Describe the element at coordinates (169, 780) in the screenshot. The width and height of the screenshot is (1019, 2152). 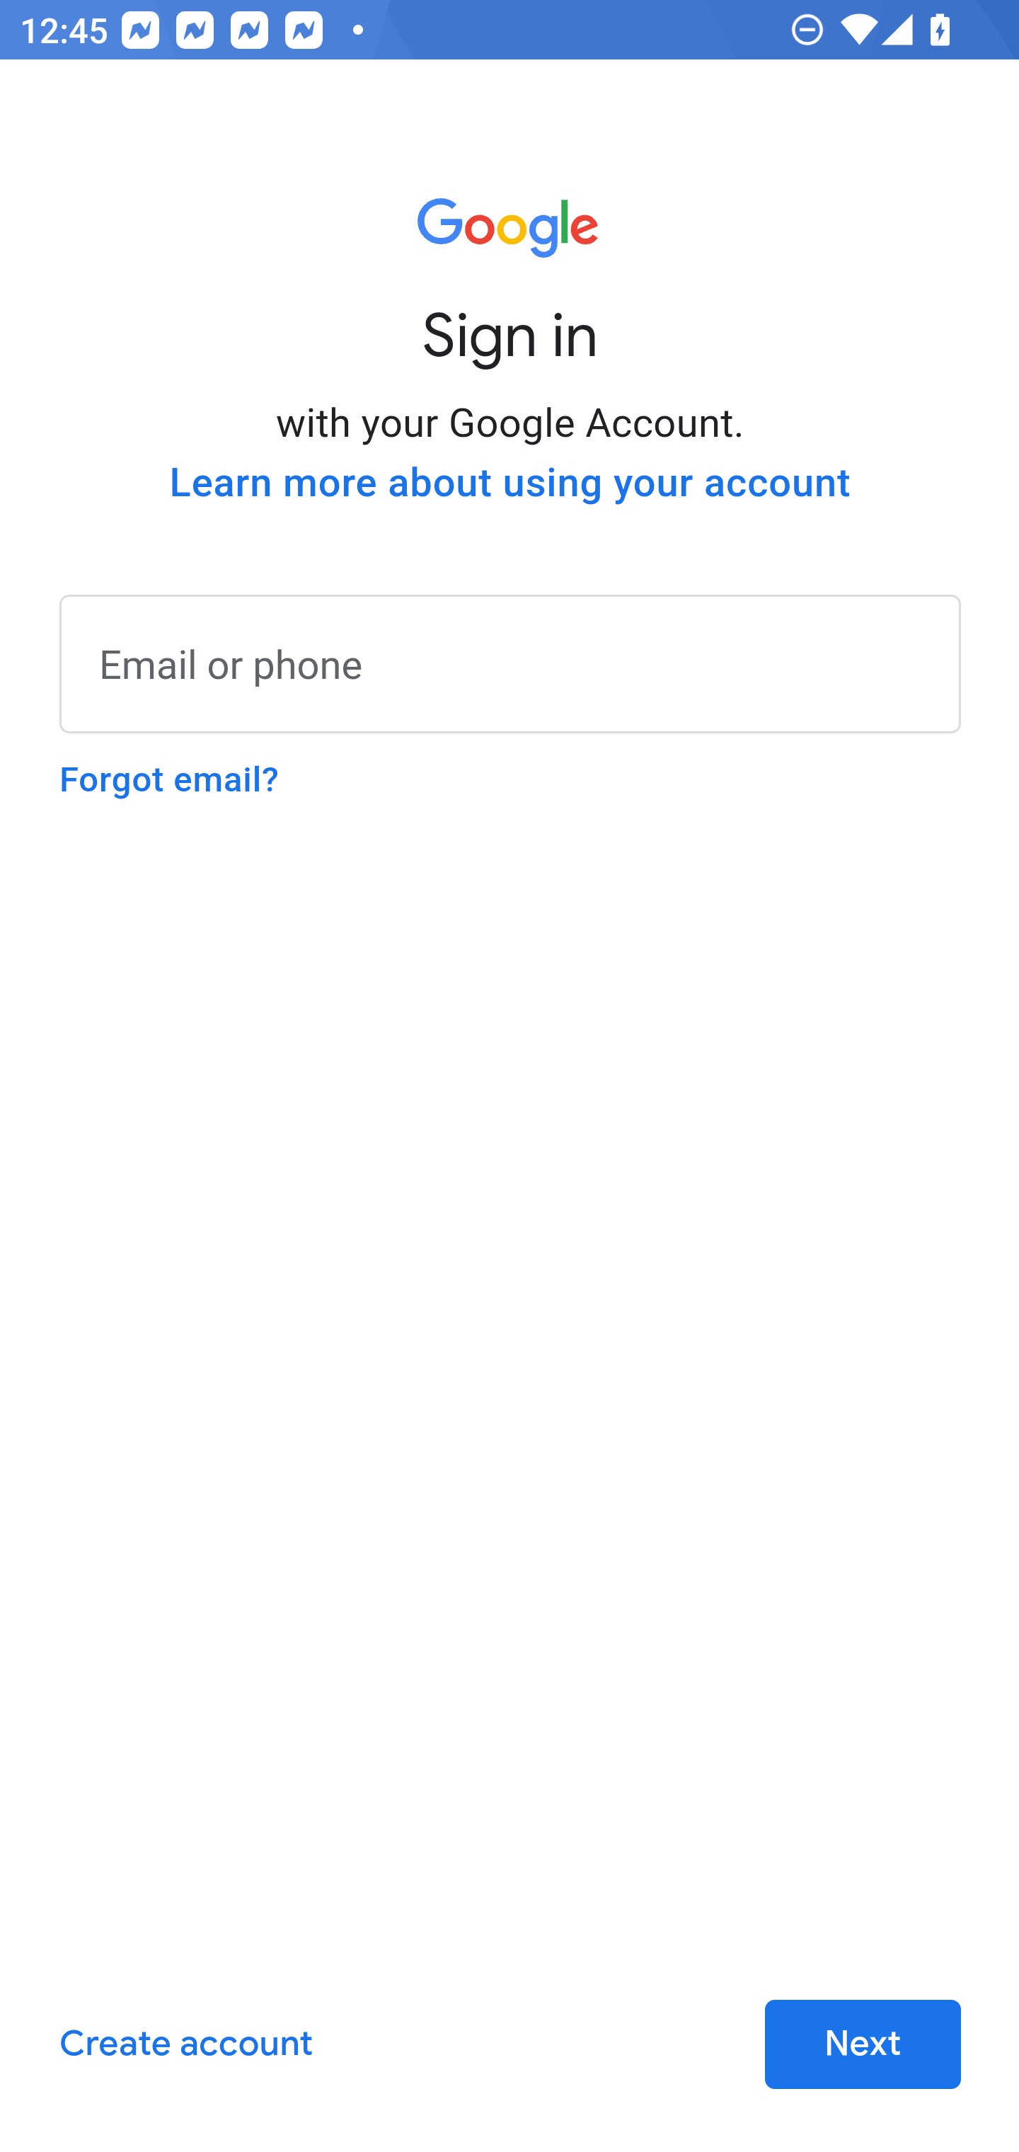
I see `Forgot email?` at that location.